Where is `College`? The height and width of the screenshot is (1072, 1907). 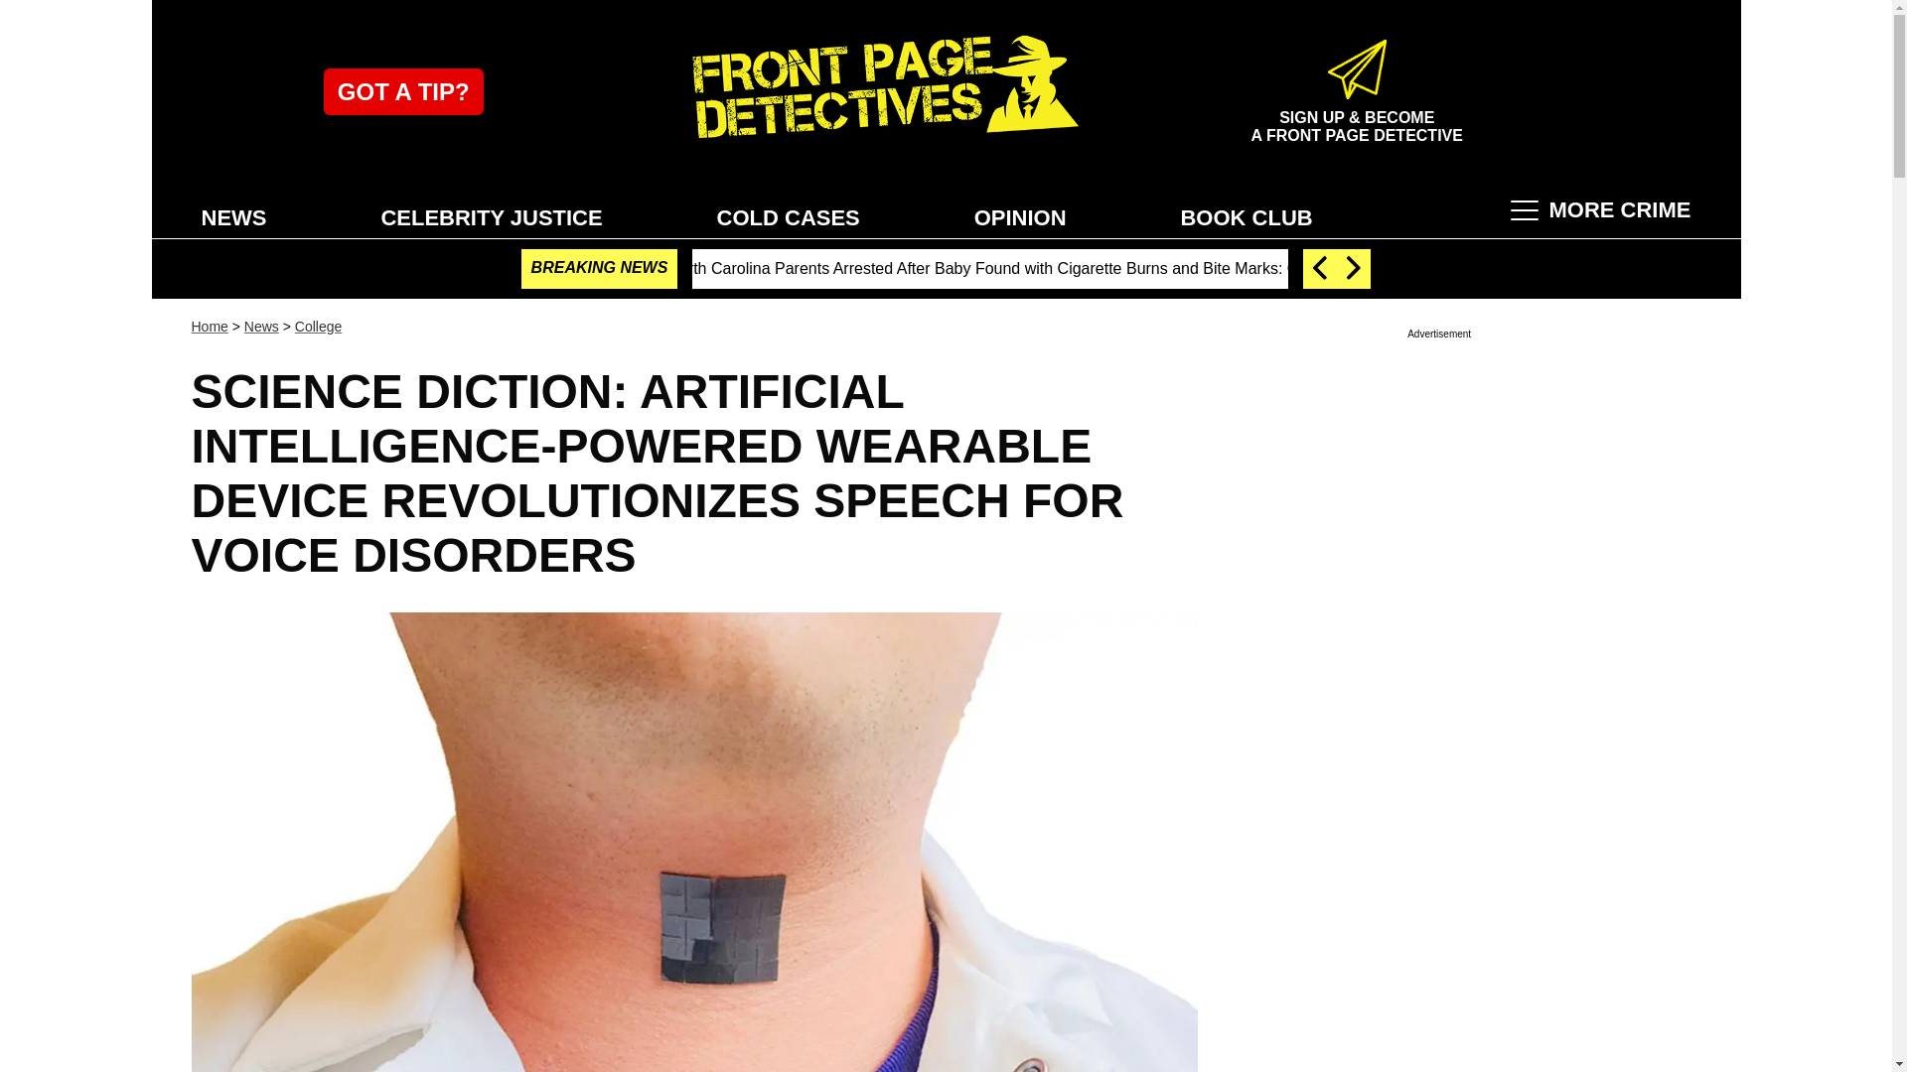
College is located at coordinates (318, 326).